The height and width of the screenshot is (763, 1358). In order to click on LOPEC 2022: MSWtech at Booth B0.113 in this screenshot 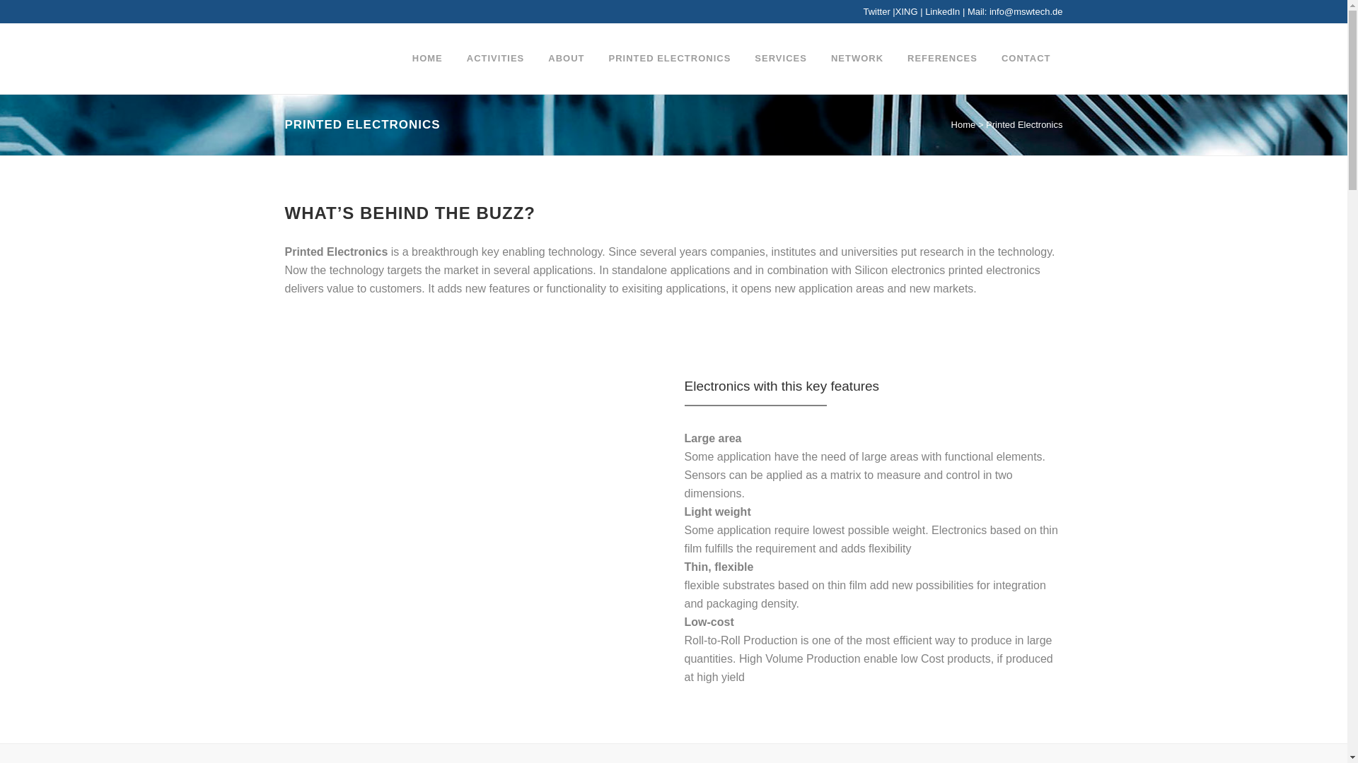, I will do `click(475, 594)`.